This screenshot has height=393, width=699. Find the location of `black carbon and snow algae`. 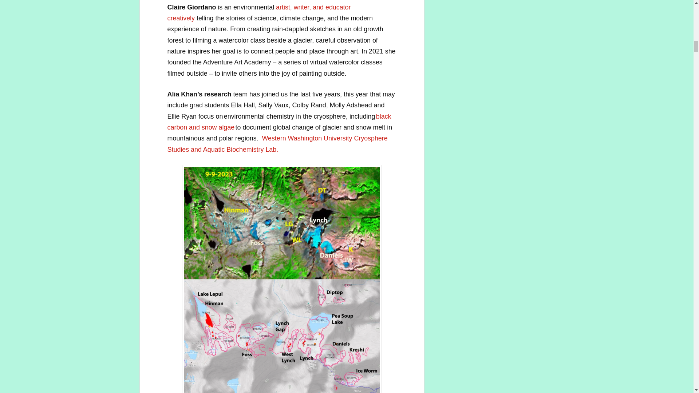

black carbon and snow algae is located at coordinates (280, 122).